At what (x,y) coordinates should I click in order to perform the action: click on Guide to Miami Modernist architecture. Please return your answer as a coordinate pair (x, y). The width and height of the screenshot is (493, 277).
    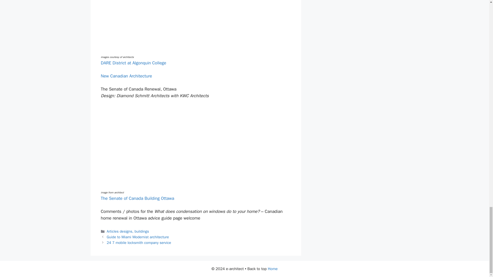
    Looking at the image, I should click on (138, 237).